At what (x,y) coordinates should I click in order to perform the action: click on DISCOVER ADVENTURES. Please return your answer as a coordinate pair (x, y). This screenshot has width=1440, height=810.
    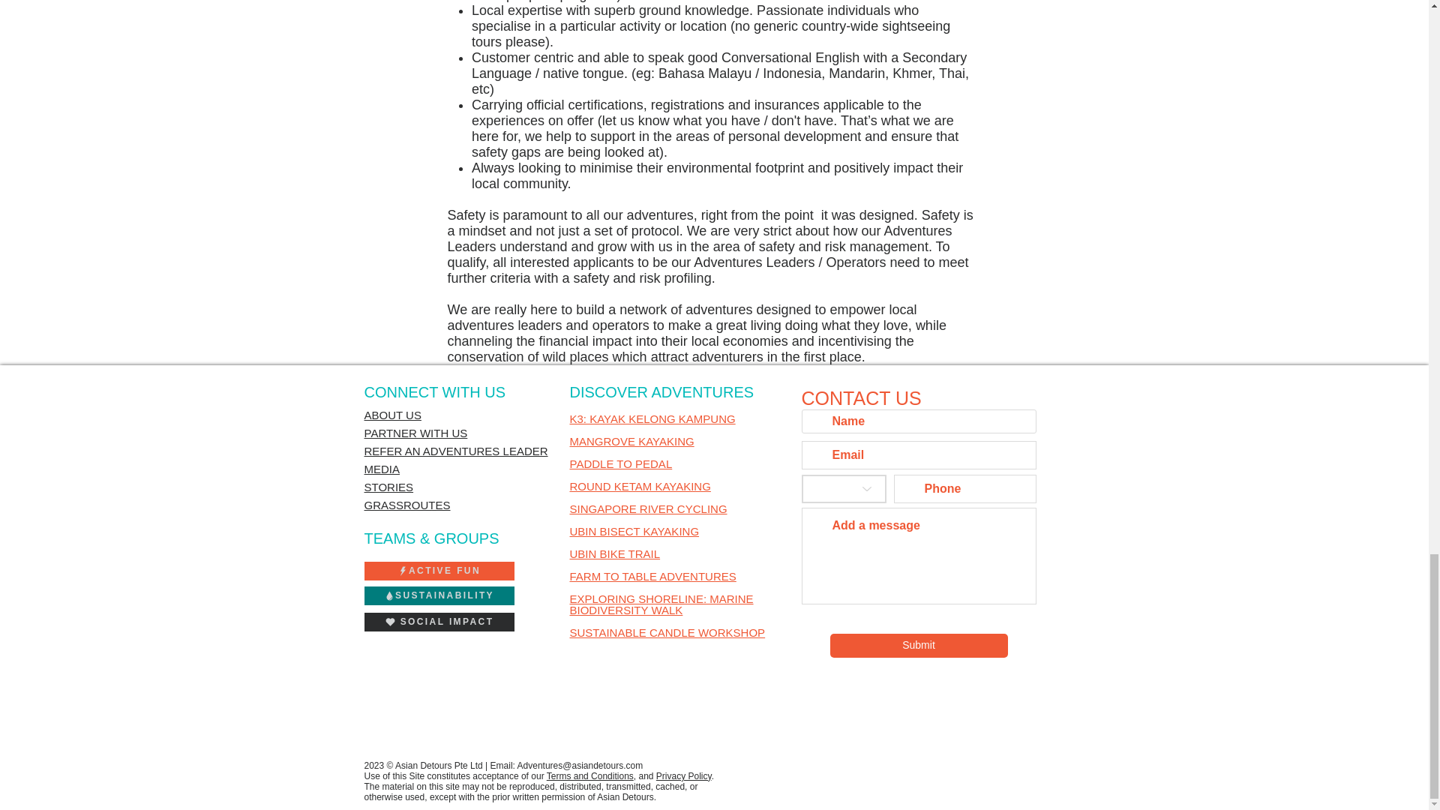
    Looking at the image, I should click on (662, 391).